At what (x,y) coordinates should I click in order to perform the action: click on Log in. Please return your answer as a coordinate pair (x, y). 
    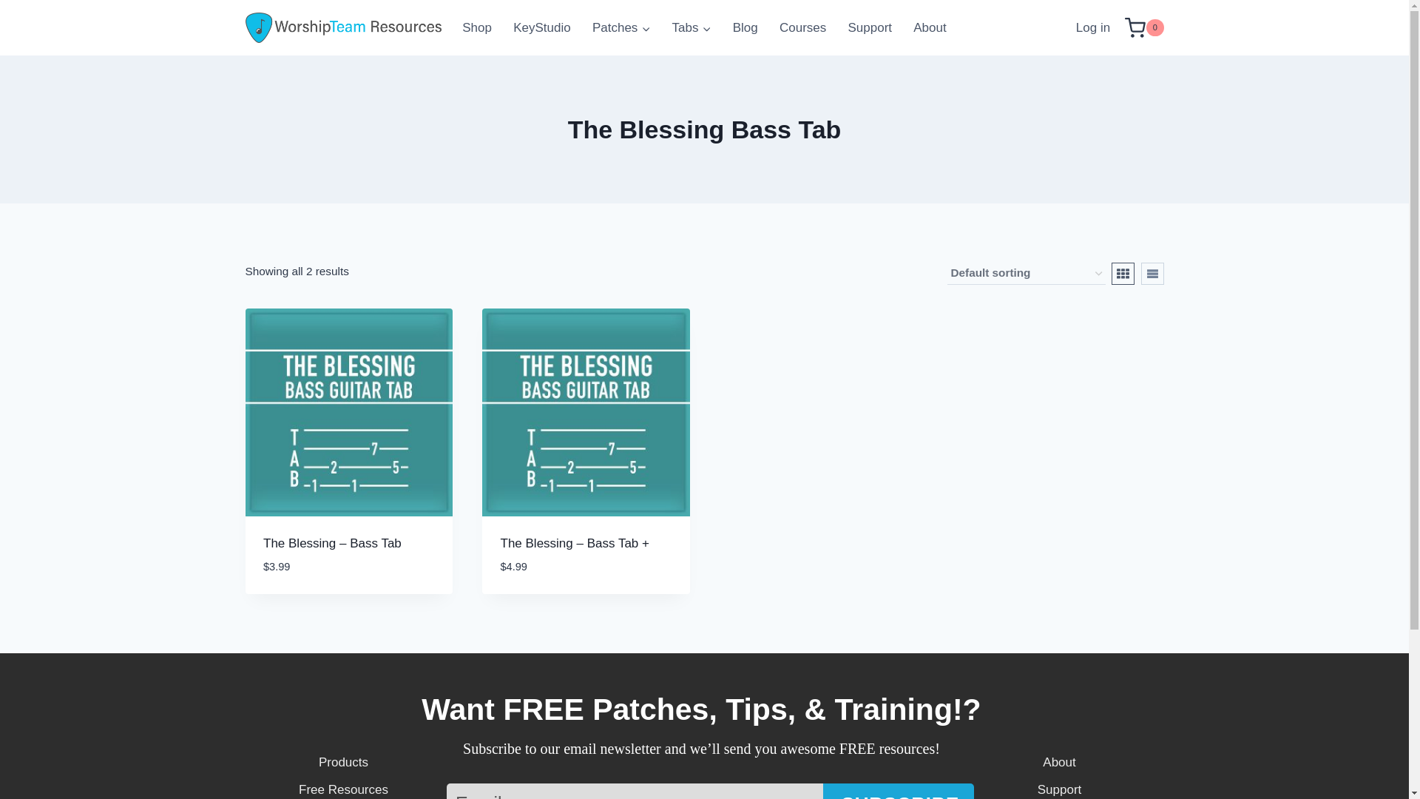
    Looking at the image, I should click on (1093, 28).